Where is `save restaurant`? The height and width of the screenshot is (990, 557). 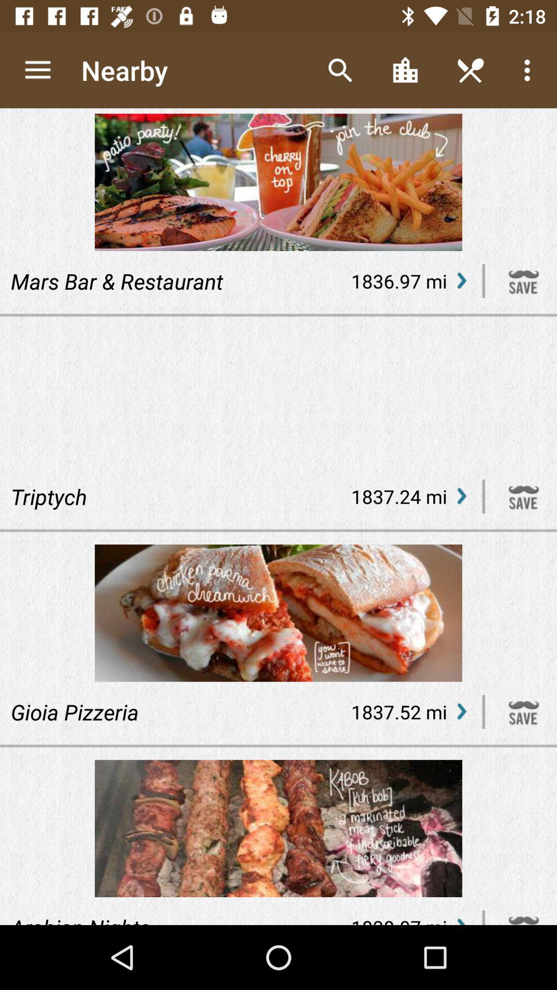
save restaurant is located at coordinates (524, 281).